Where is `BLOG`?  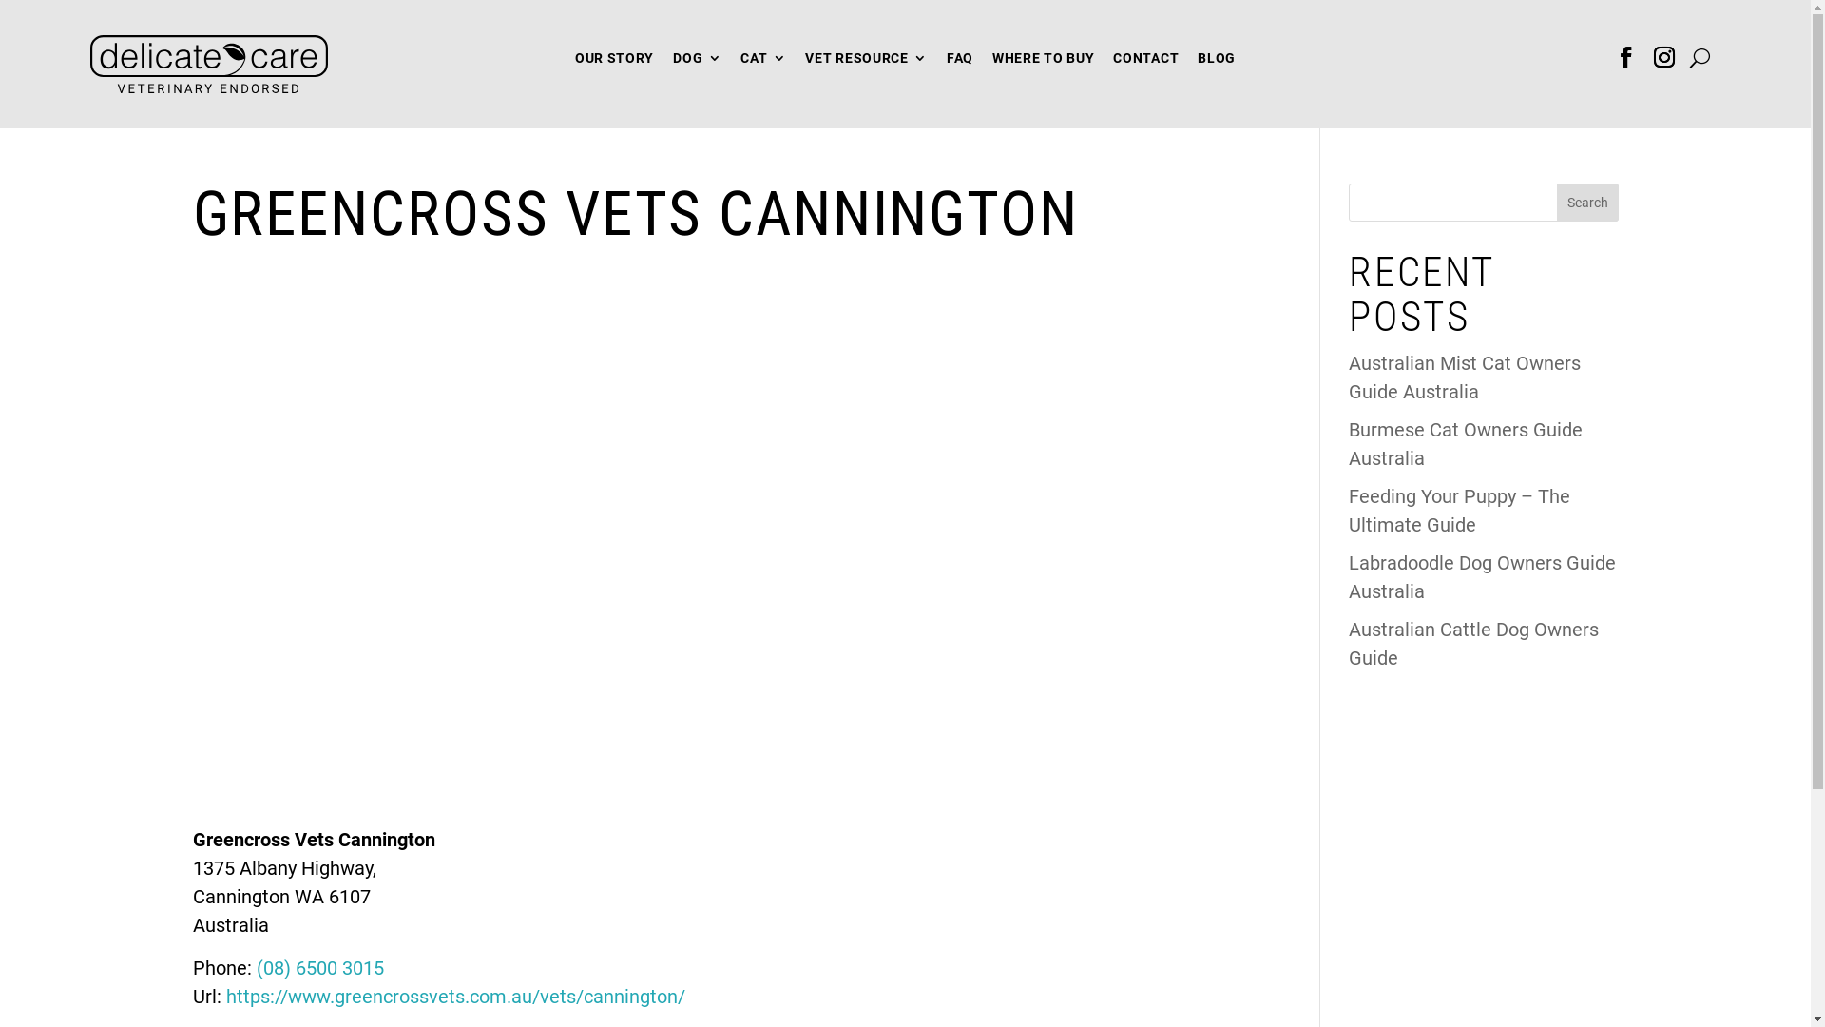 BLOG is located at coordinates (1217, 63).